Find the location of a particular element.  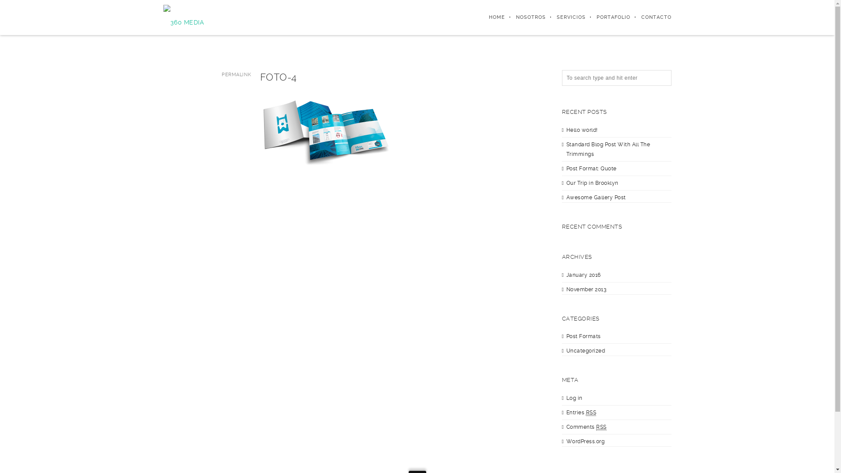

Awesome Gallery Post is located at coordinates (596, 198).